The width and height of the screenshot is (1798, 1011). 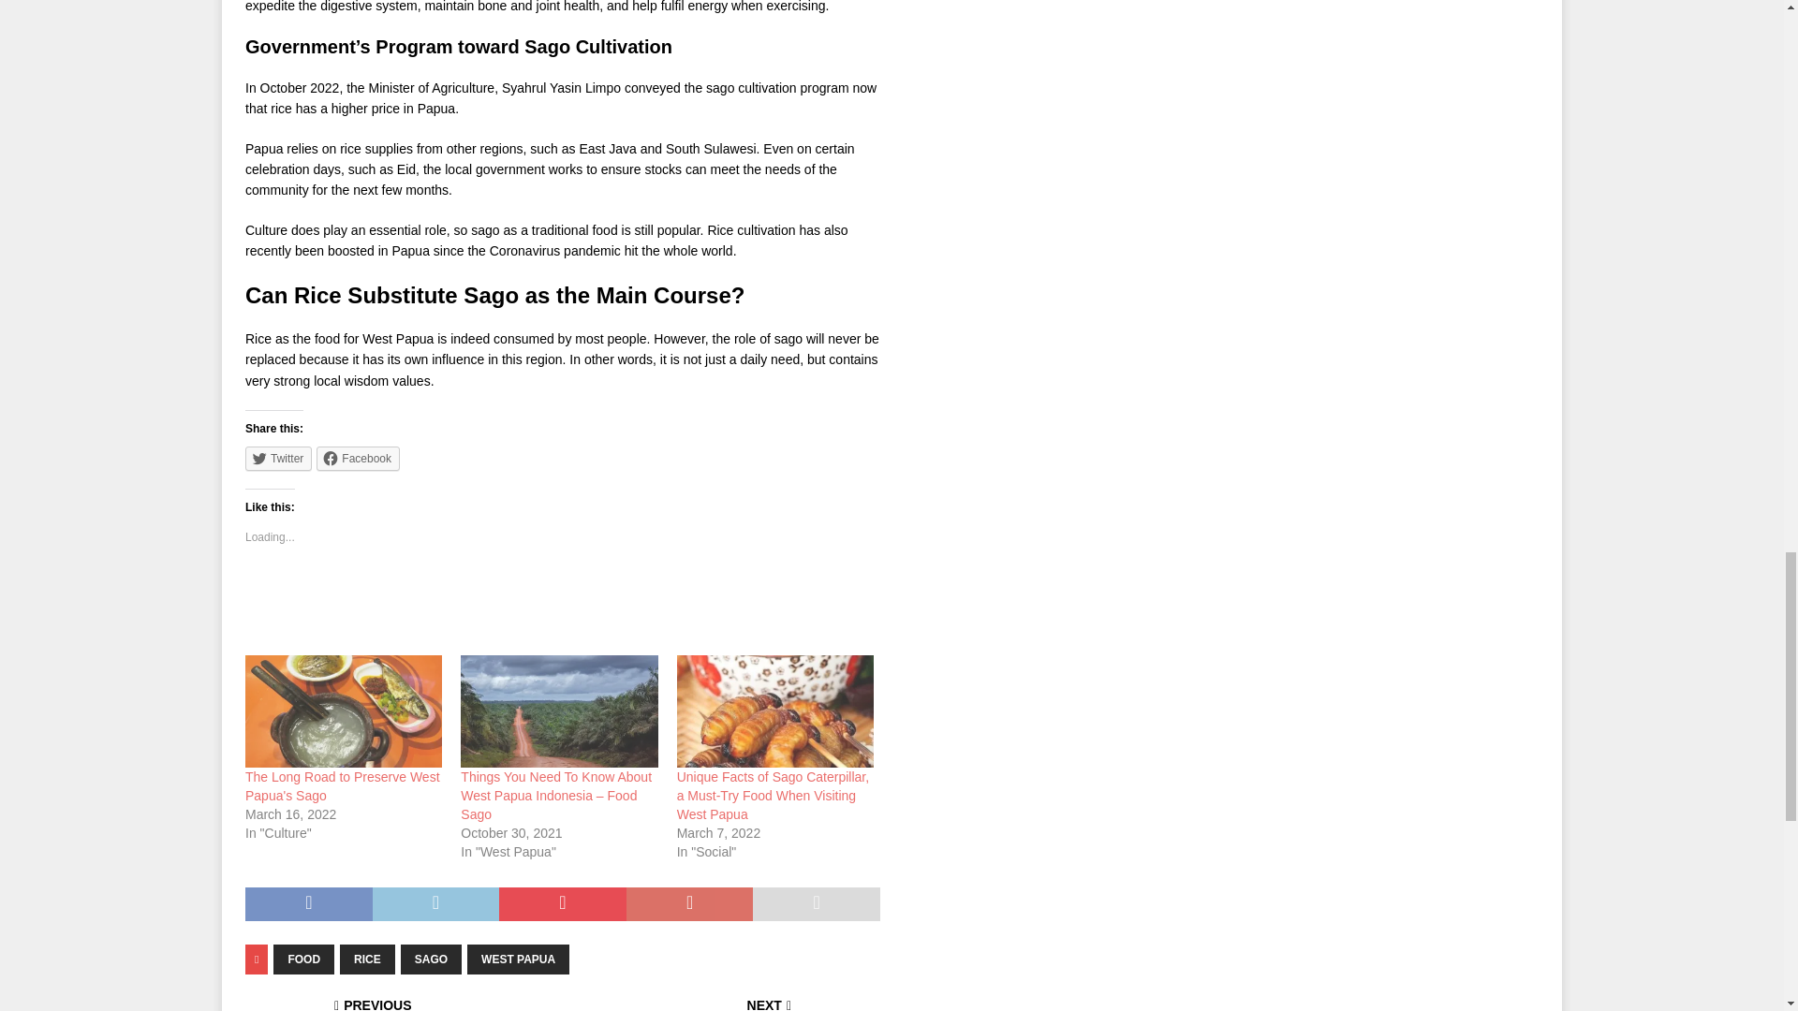 What do you see at coordinates (562, 603) in the screenshot?
I see `Like or Reblog` at bounding box center [562, 603].